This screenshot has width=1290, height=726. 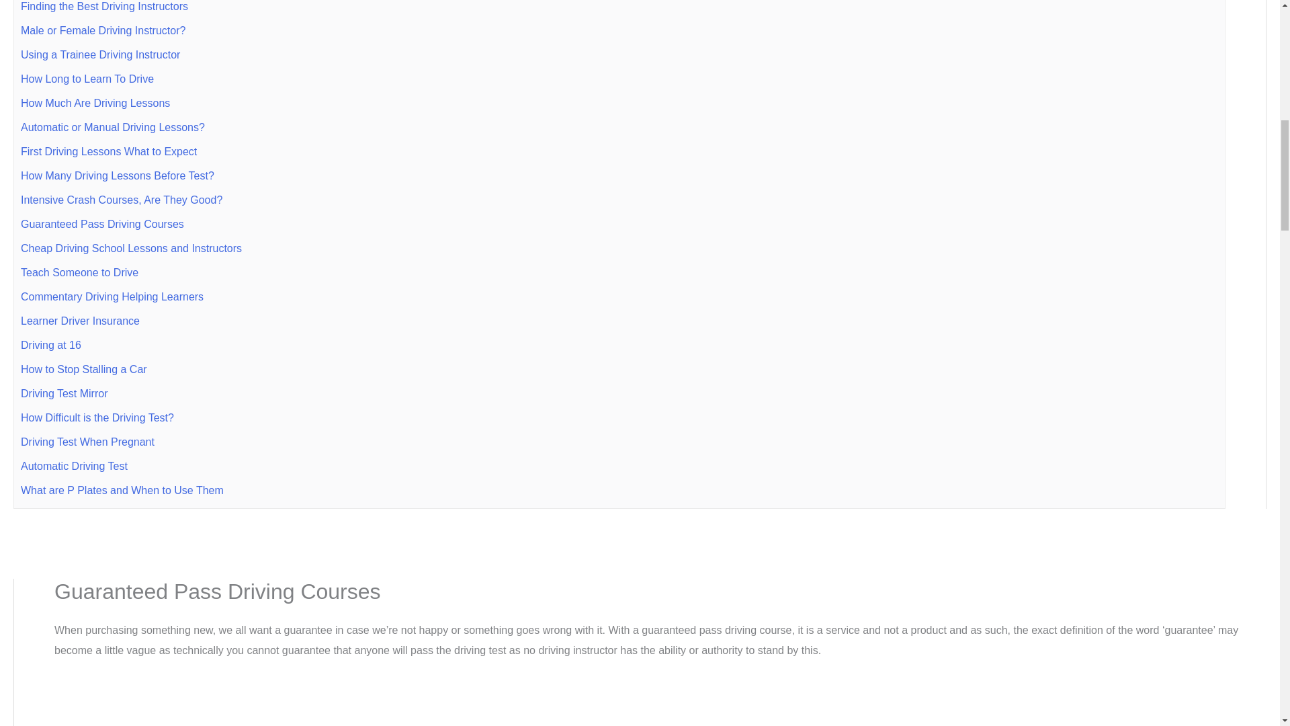 What do you see at coordinates (87, 442) in the screenshot?
I see `Driving Test When Pregnant` at bounding box center [87, 442].